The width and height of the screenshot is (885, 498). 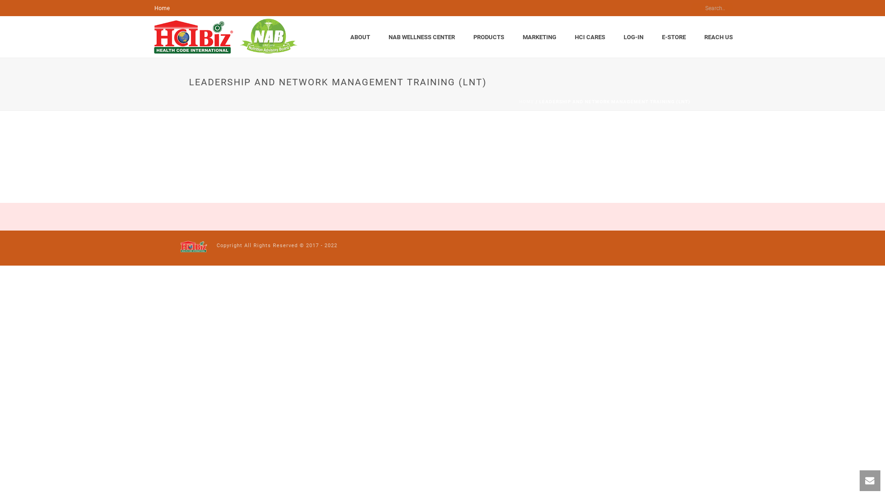 What do you see at coordinates (719, 37) in the screenshot?
I see `REACH US` at bounding box center [719, 37].